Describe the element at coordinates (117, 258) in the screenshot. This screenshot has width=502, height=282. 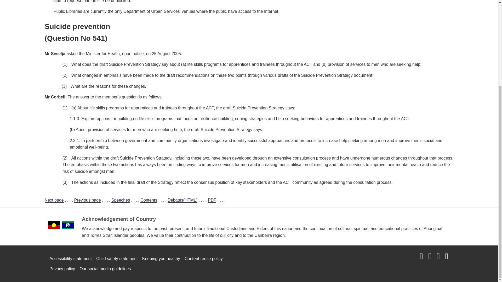
I see `Read our child safety committment` at that location.